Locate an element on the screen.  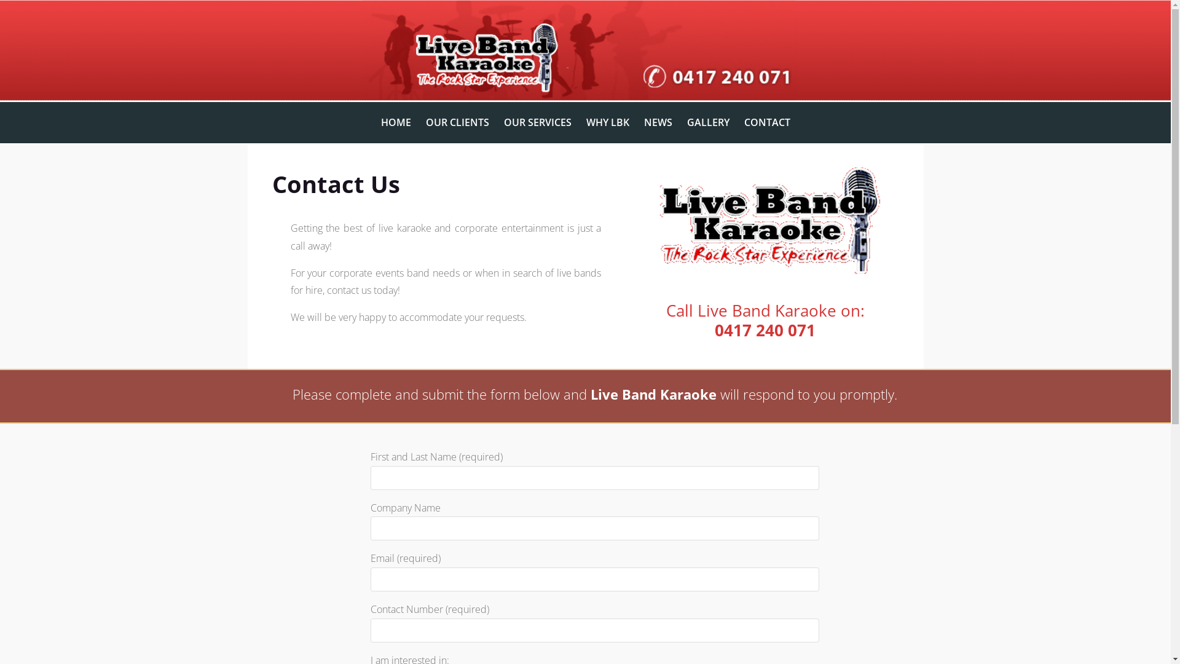
OUR CLIENTS is located at coordinates (457, 122).